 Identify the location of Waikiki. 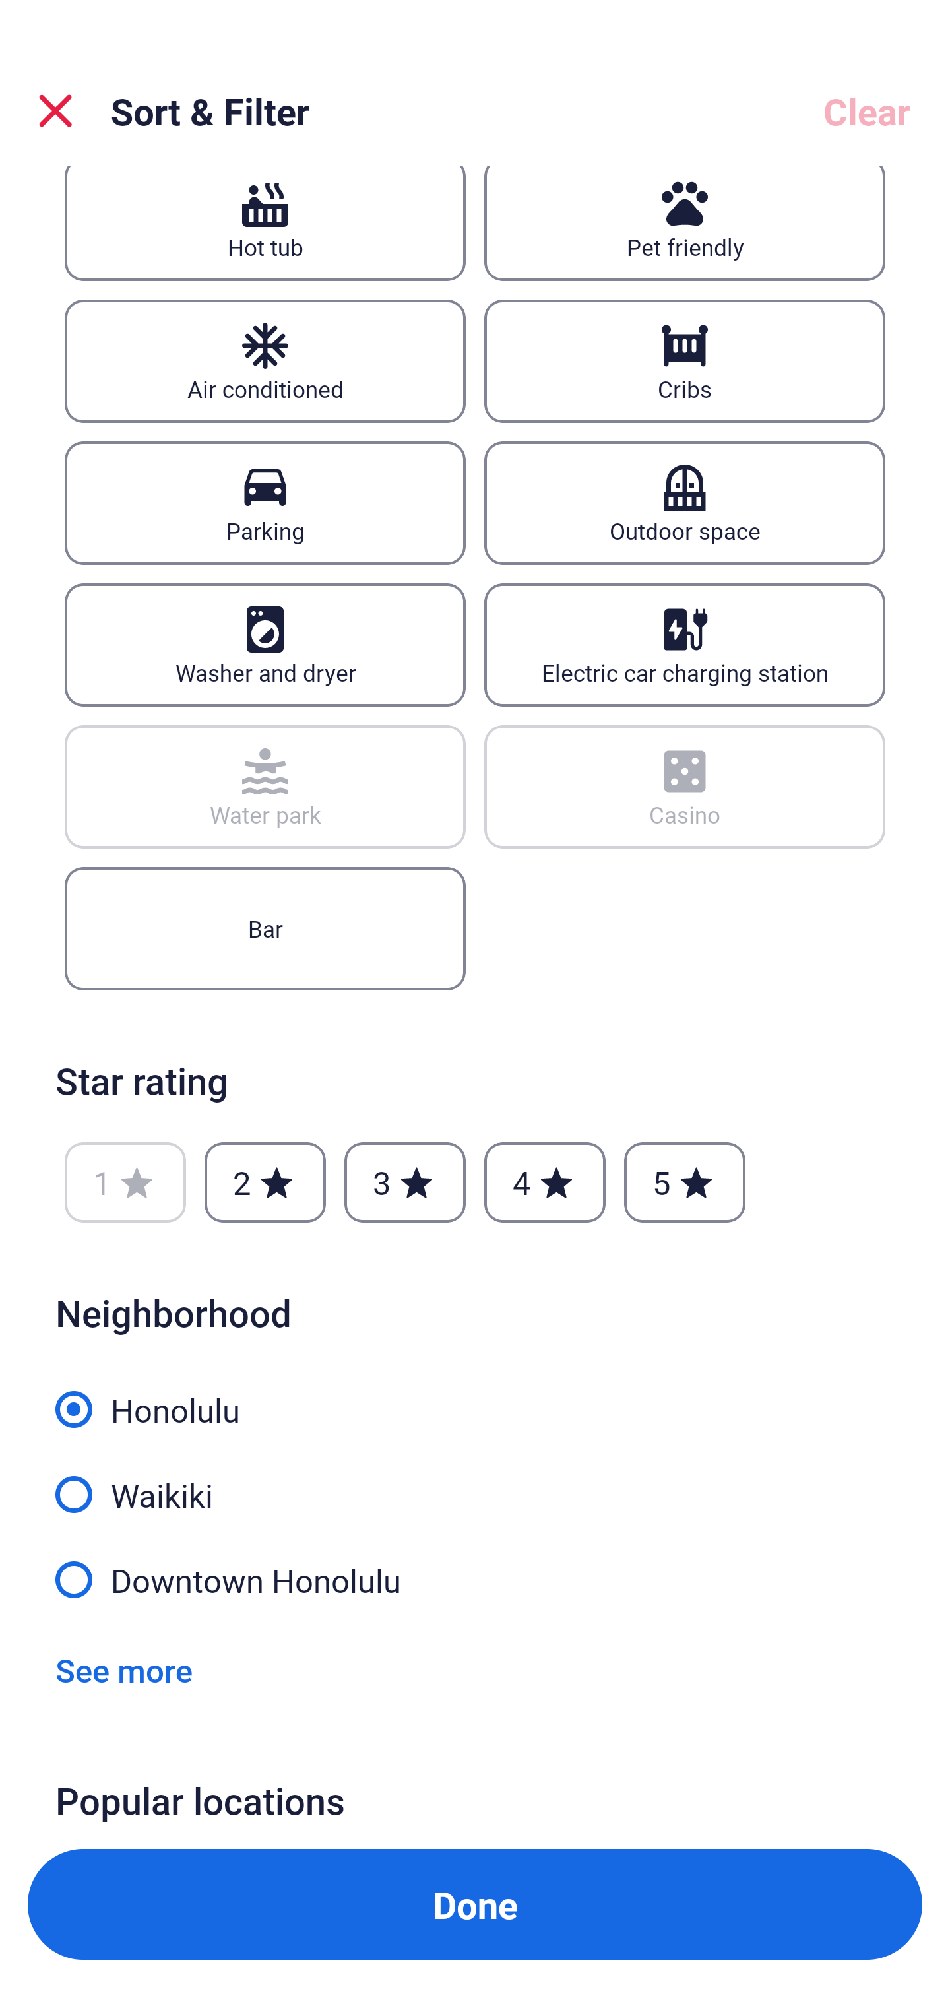
(475, 1480).